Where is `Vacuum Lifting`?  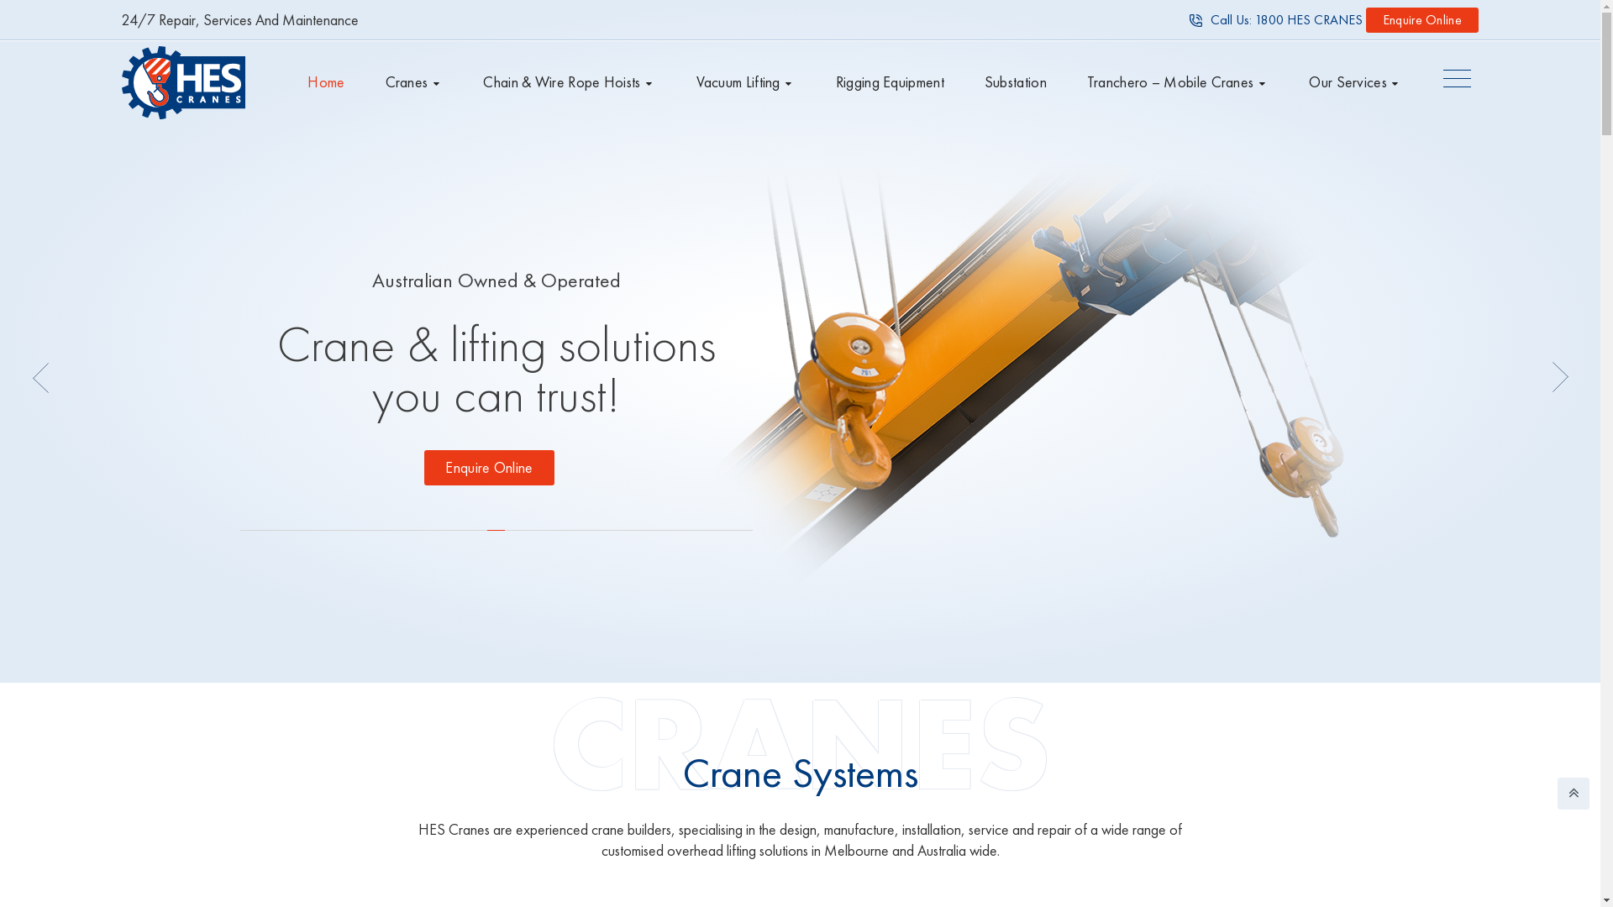 Vacuum Lifting is located at coordinates (746, 82).